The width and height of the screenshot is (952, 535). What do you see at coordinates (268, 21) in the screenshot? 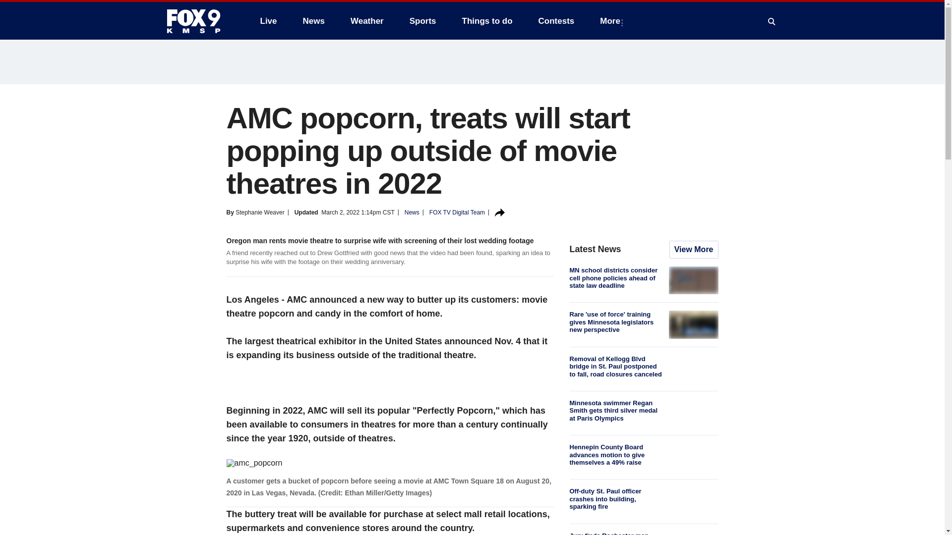
I see `Live` at bounding box center [268, 21].